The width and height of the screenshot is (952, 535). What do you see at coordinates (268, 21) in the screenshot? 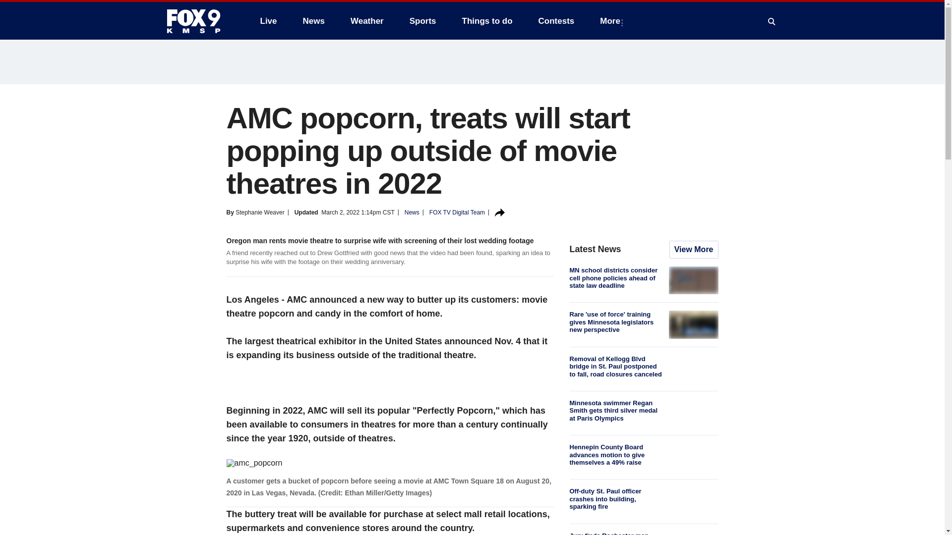
I see `Live` at bounding box center [268, 21].